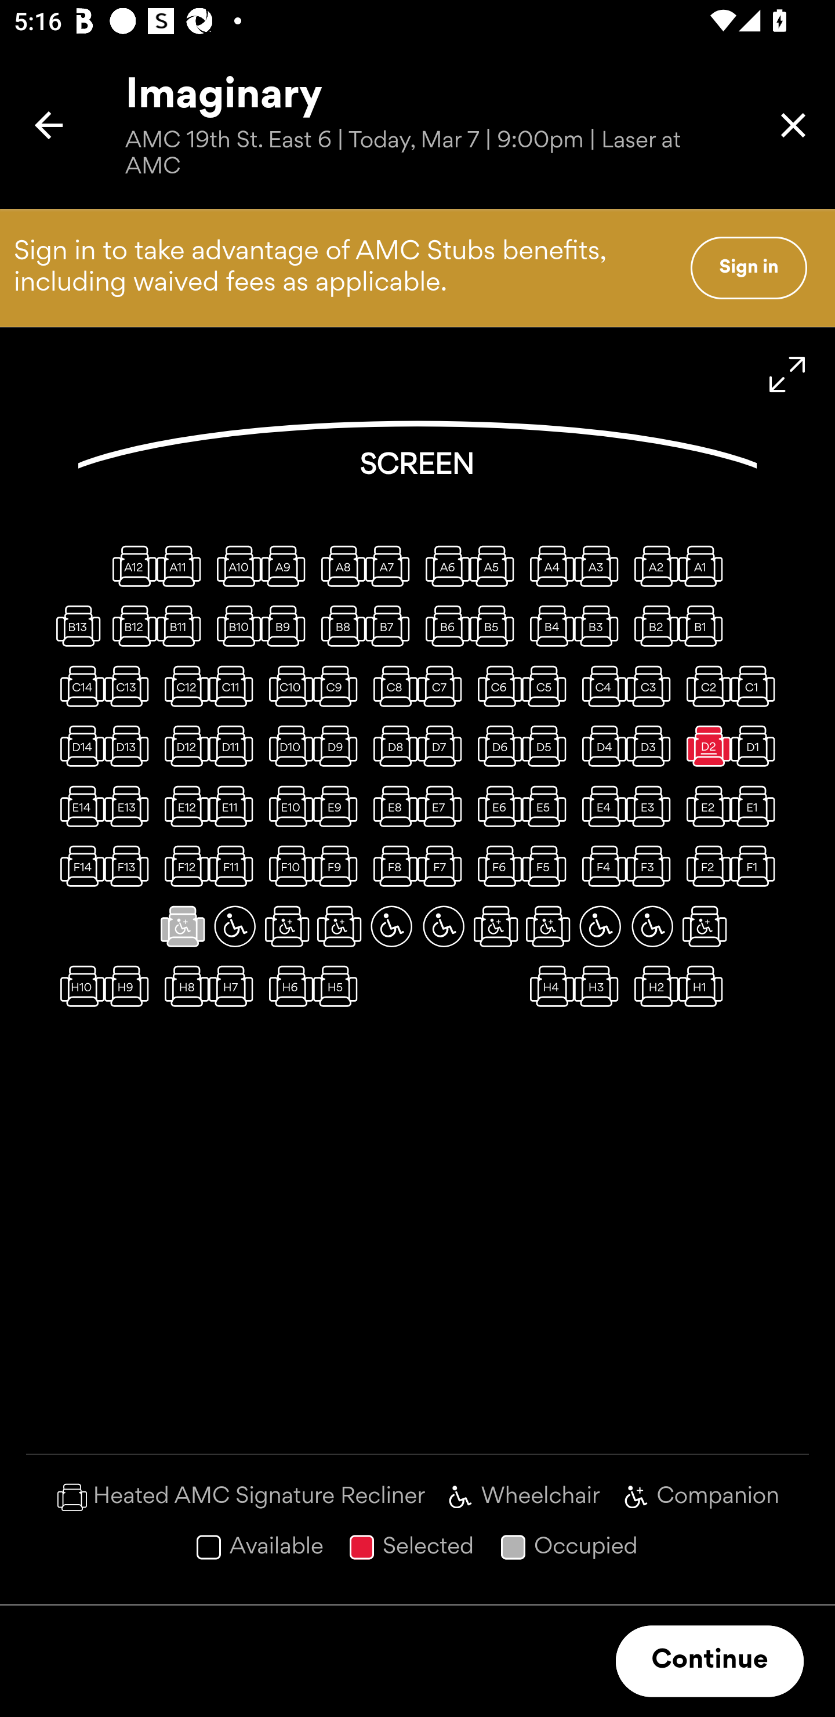 The width and height of the screenshot is (835, 1717). What do you see at coordinates (130, 566) in the screenshot?
I see `A12, Regular seat, available` at bounding box center [130, 566].